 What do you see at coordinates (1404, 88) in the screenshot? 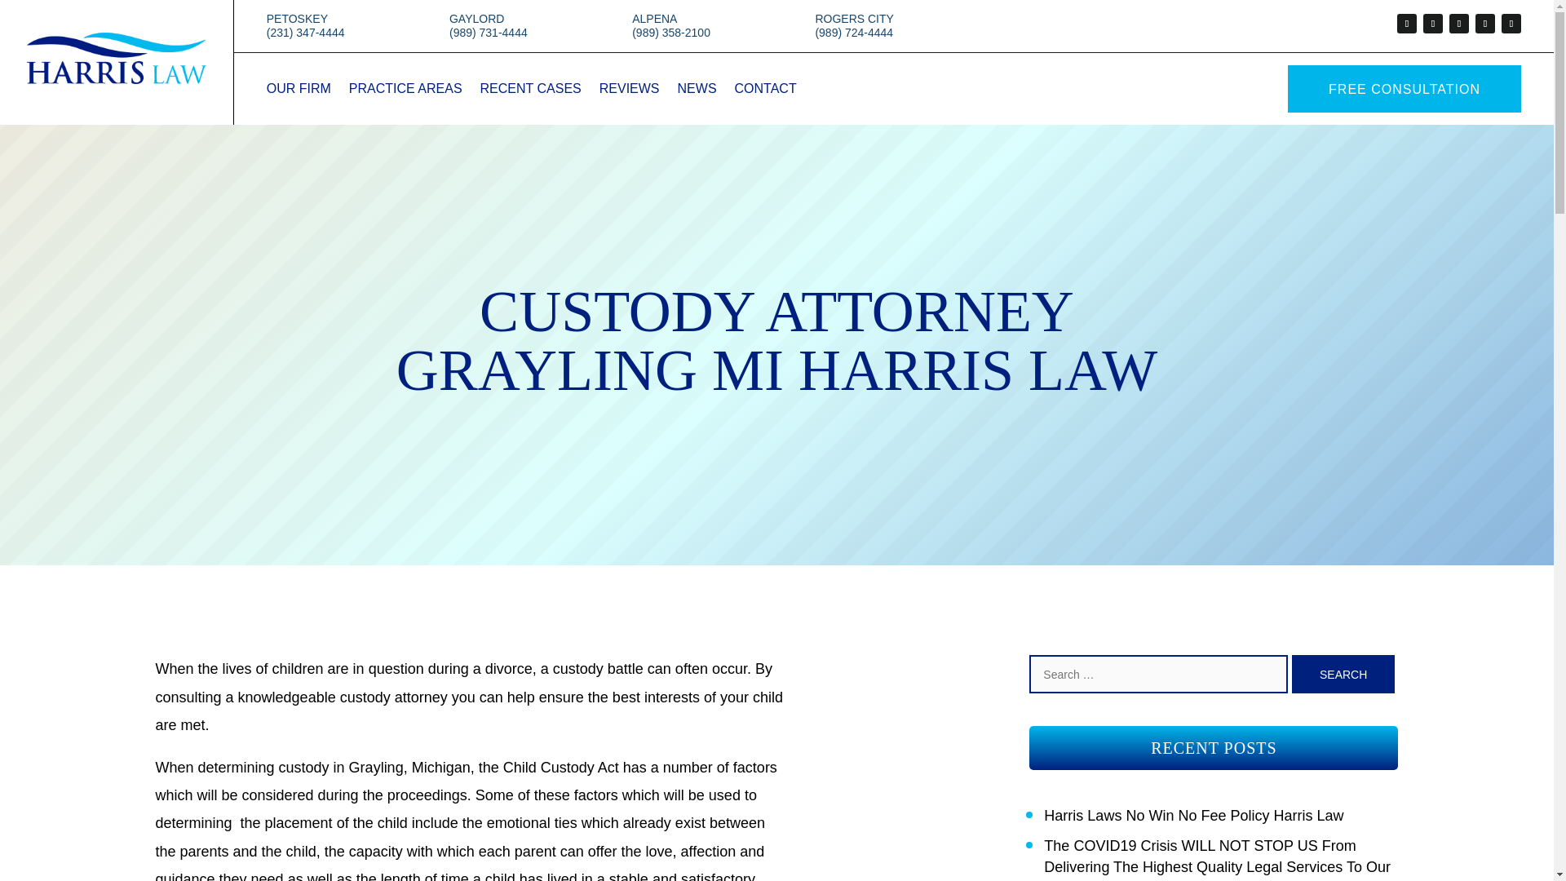
I see `FREE CONSULTATION` at bounding box center [1404, 88].